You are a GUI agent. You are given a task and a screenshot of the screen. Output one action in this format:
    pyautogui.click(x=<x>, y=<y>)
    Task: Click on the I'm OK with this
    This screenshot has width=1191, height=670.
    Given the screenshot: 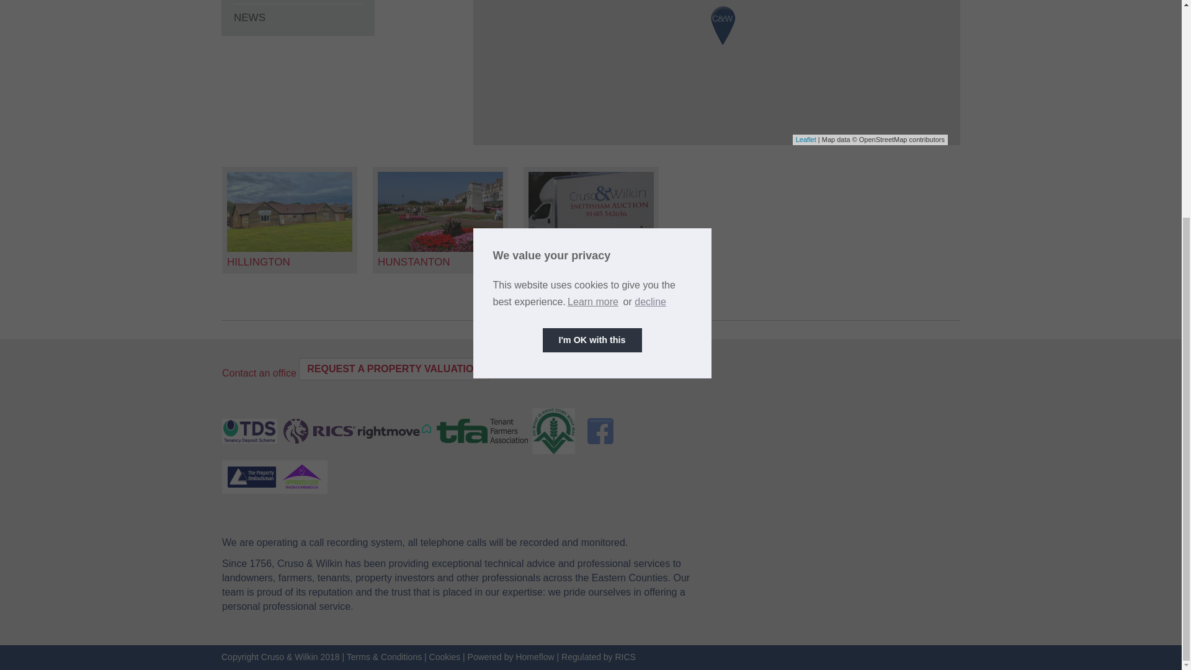 What is the action you would take?
    pyautogui.click(x=592, y=25)
    